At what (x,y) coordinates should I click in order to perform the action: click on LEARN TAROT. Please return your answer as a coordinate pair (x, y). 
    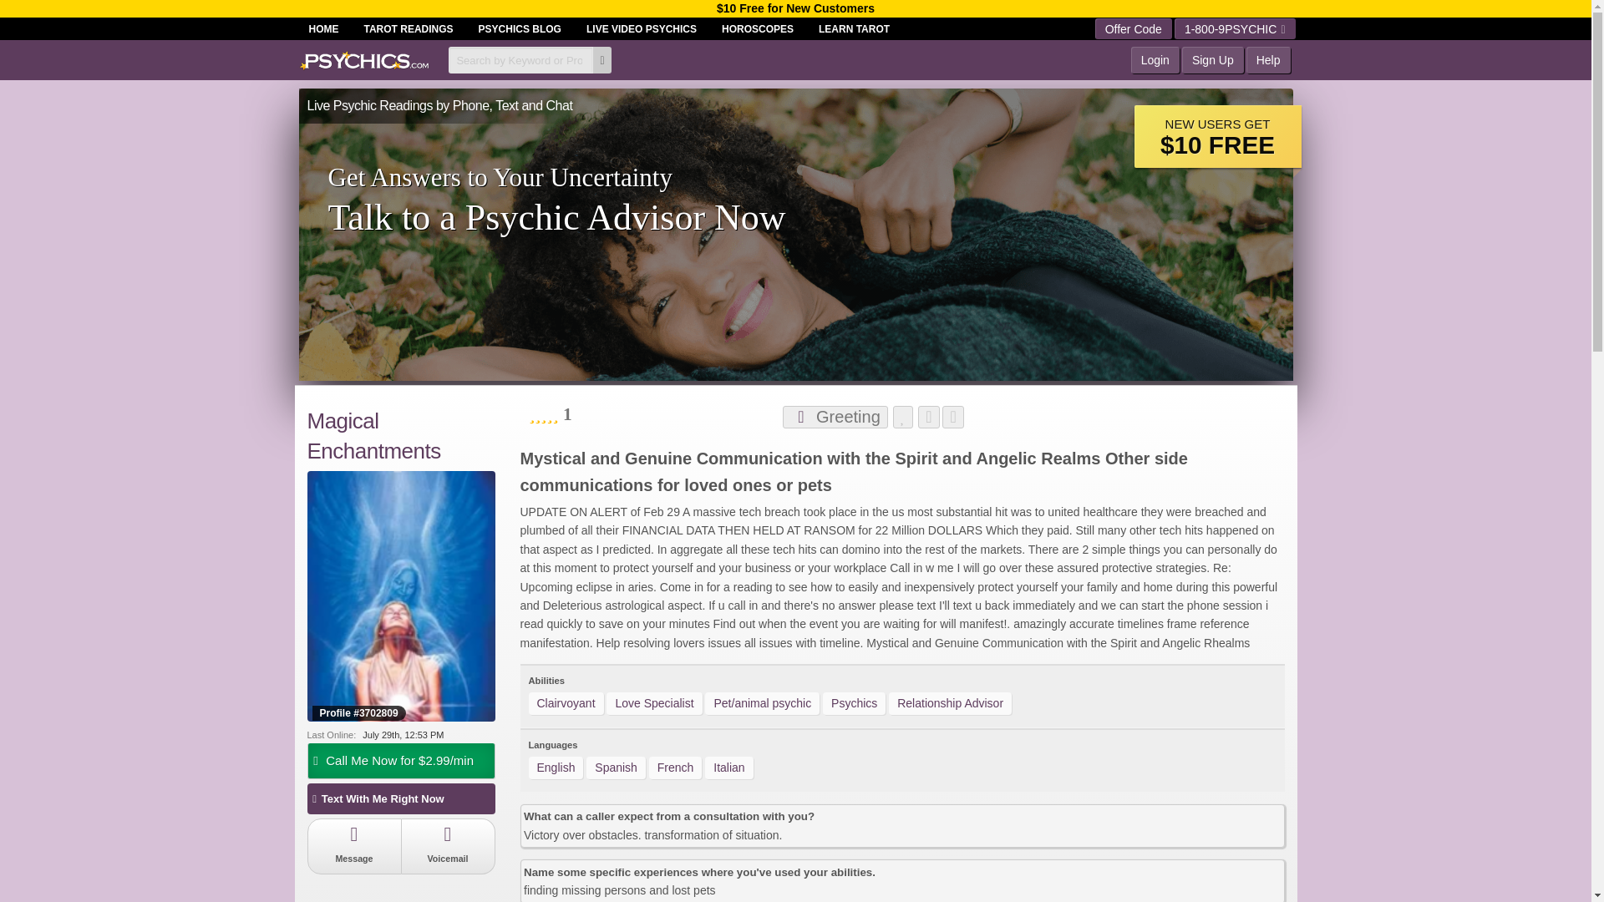
    Looking at the image, I should click on (854, 28).